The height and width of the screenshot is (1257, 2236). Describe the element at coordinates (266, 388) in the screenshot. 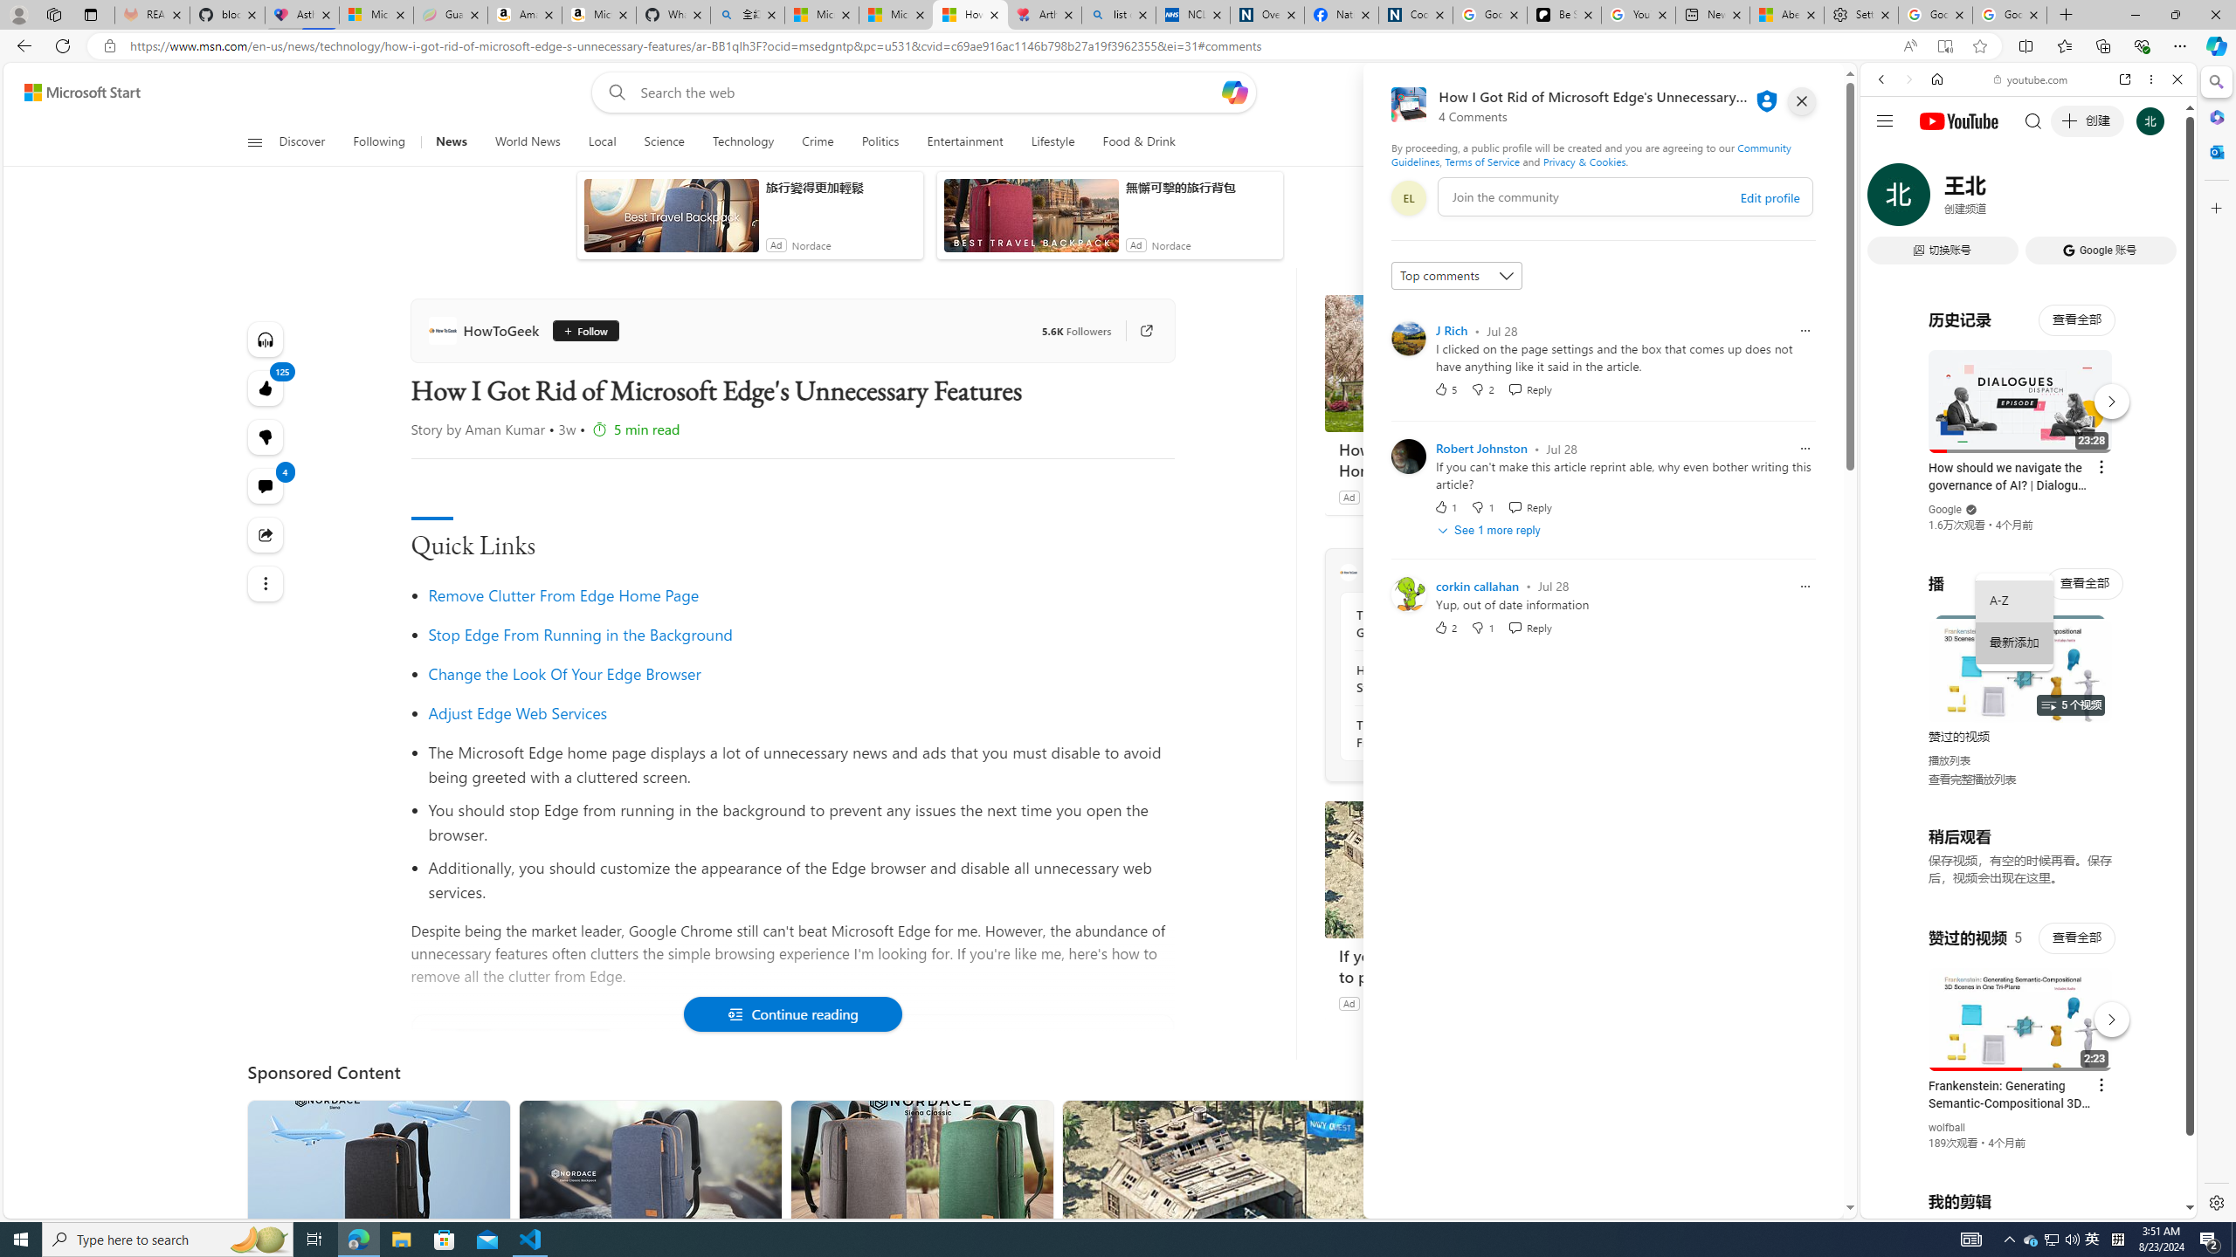

I see `125 Like` at that location.